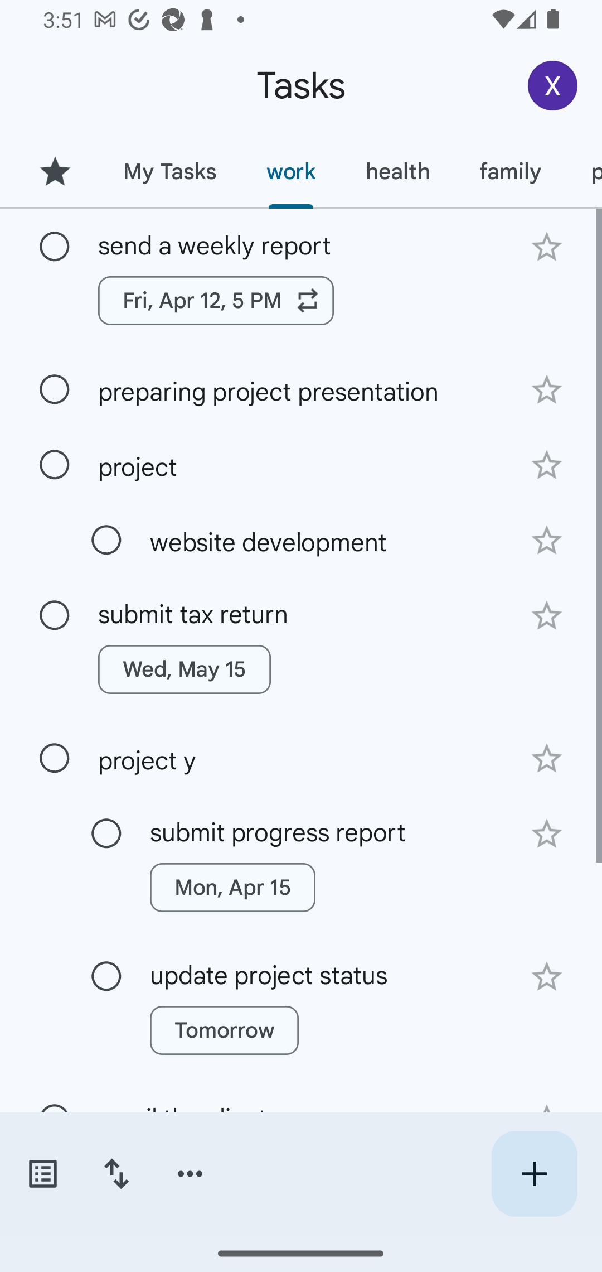 This screenshot has height=1272, width=602. What do you see at coordinates (216, 300) in the screenshot?
I see `Fri, Apr 12, 5 PM` at bounding box center [216, 300].